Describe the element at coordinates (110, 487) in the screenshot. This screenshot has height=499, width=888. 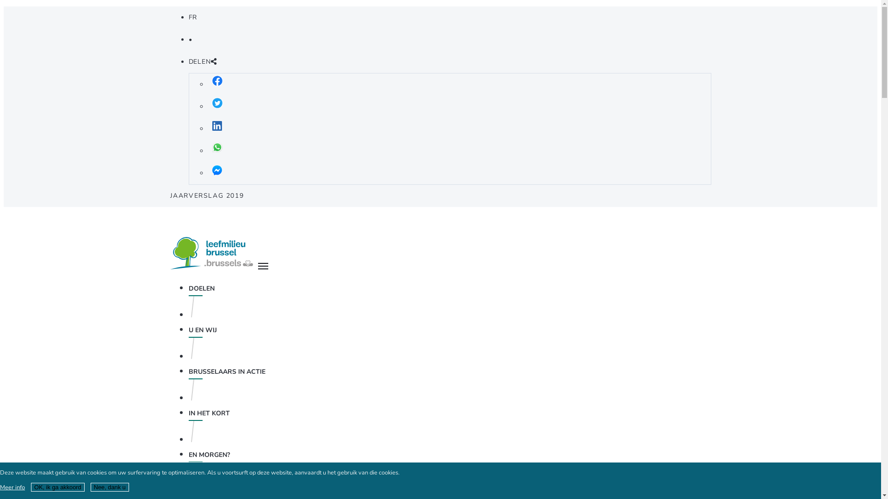
I see `Nee, dank u` at that location.